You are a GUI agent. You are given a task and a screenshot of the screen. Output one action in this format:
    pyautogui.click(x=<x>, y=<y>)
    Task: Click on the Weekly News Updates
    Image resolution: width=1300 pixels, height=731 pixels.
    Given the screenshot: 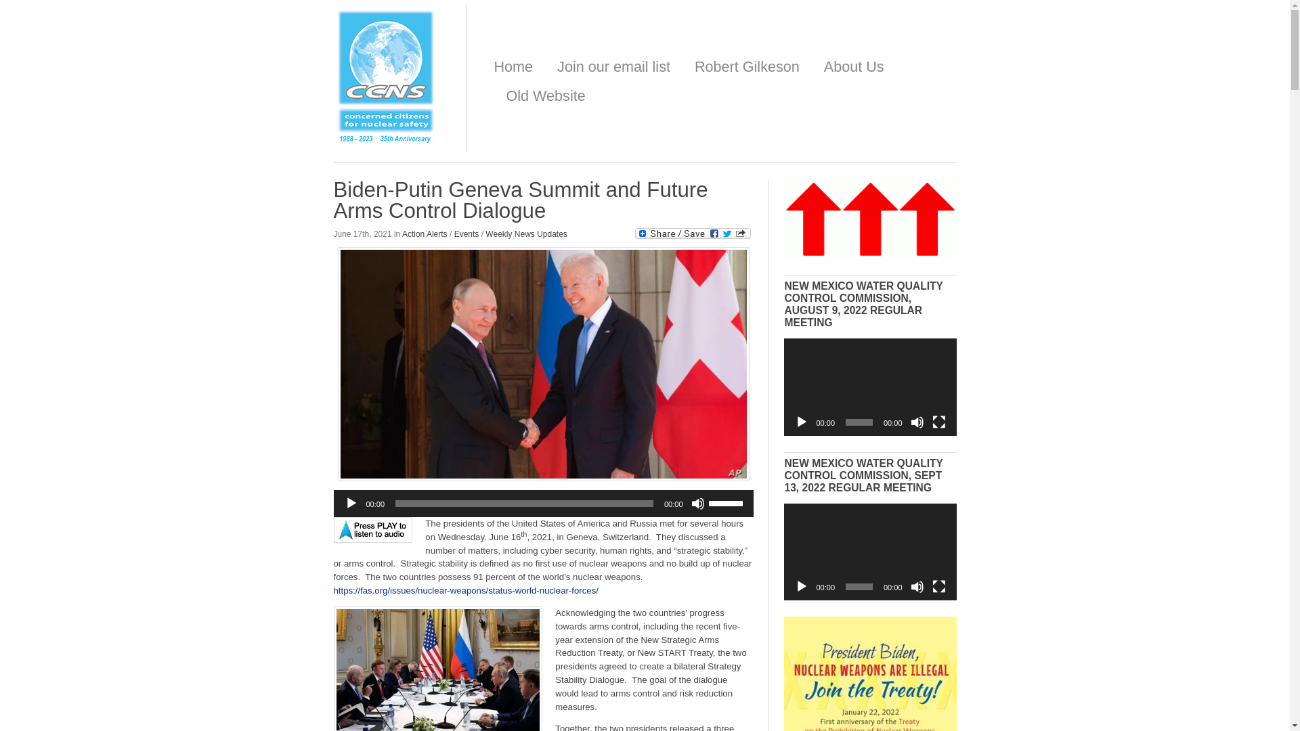 What is the action you would take?
    pyautogui.click(x=525, y=234)
    